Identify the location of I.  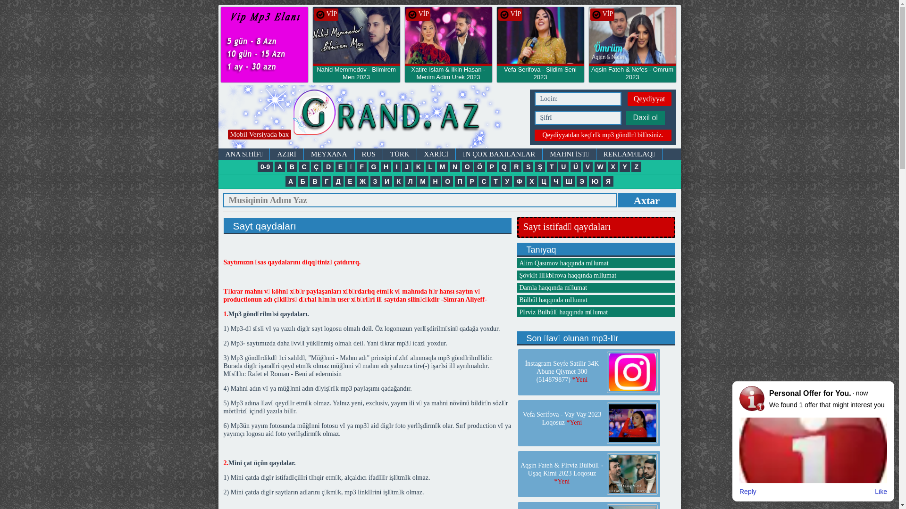
(397, 167).